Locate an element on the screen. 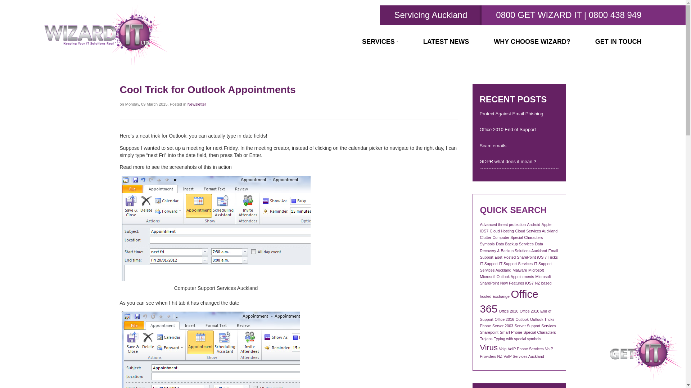  Cloud Hosting is located at coordinates (502, 231).